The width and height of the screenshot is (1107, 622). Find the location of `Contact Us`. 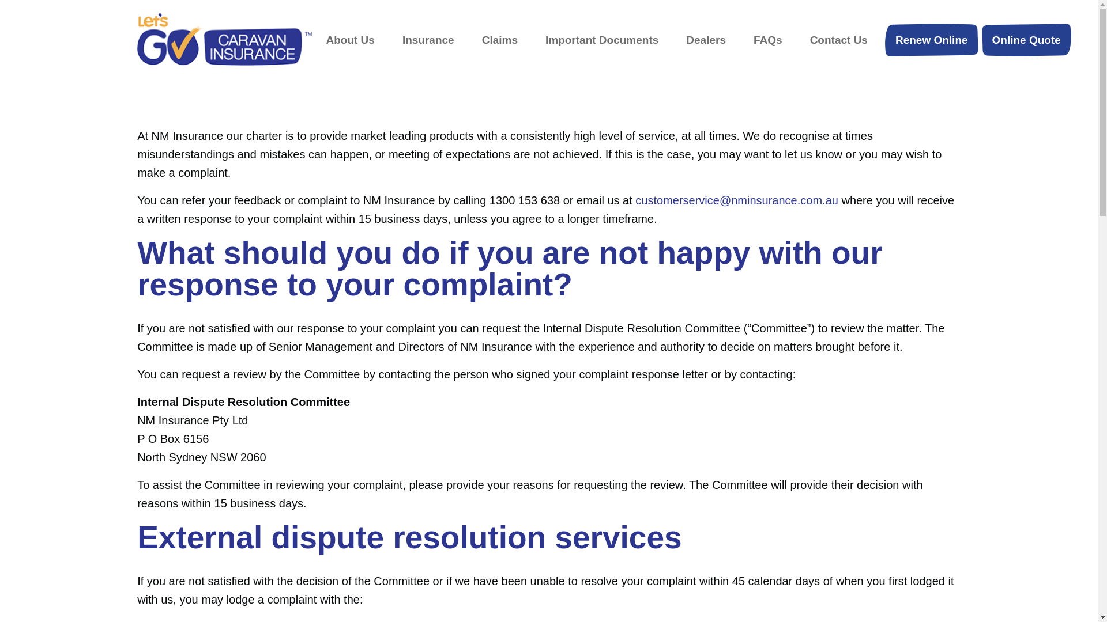

Contact Us is located at coordinates (839, 40).